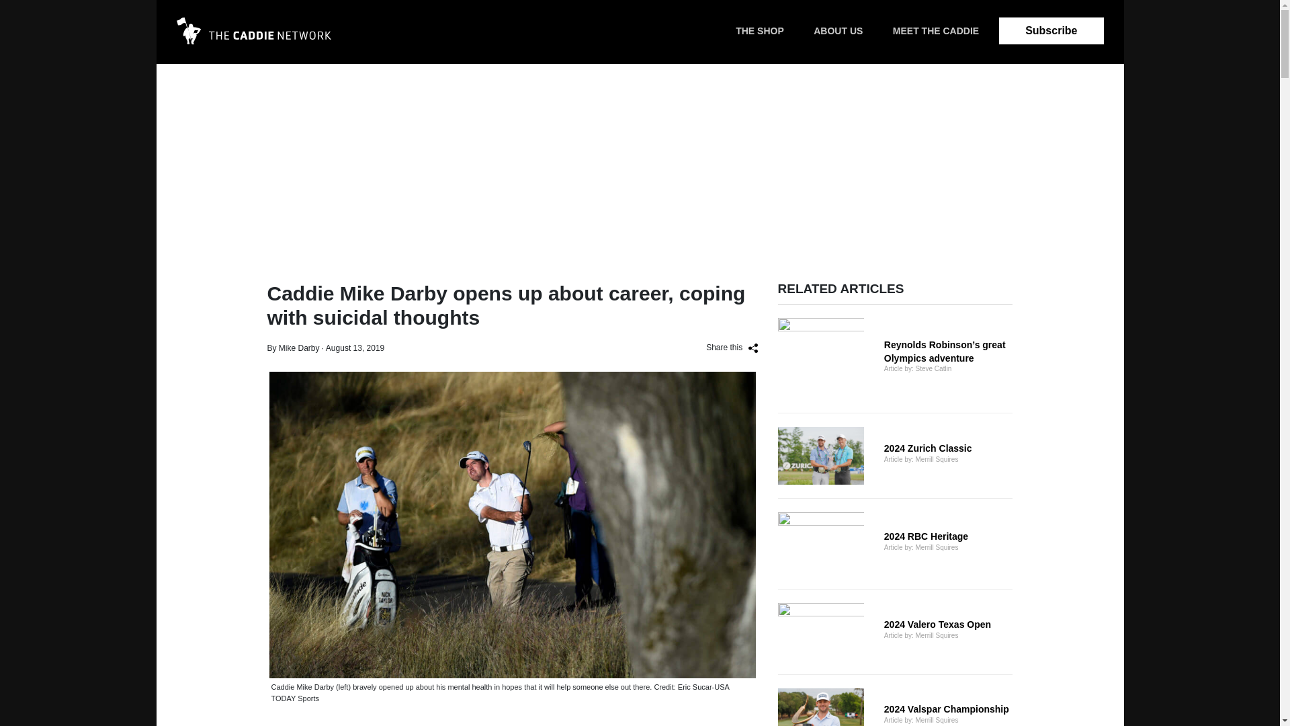 The image size is (1290, 726). Describe the element at coordinates (895, 544) in the screenshot. I see `Group Created with Sketch.` at that location.